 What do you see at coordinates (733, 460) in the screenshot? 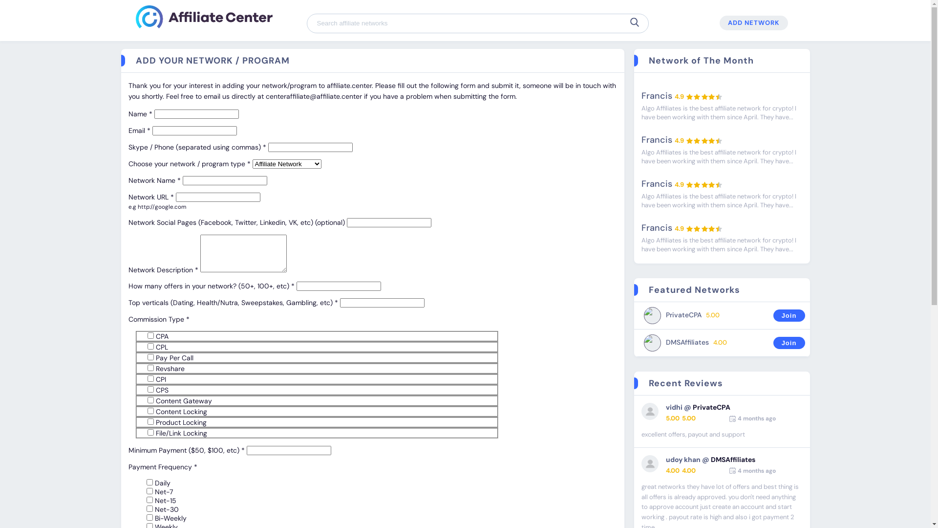
I see `DMSAffiliates` at bounding box center [733, 460].